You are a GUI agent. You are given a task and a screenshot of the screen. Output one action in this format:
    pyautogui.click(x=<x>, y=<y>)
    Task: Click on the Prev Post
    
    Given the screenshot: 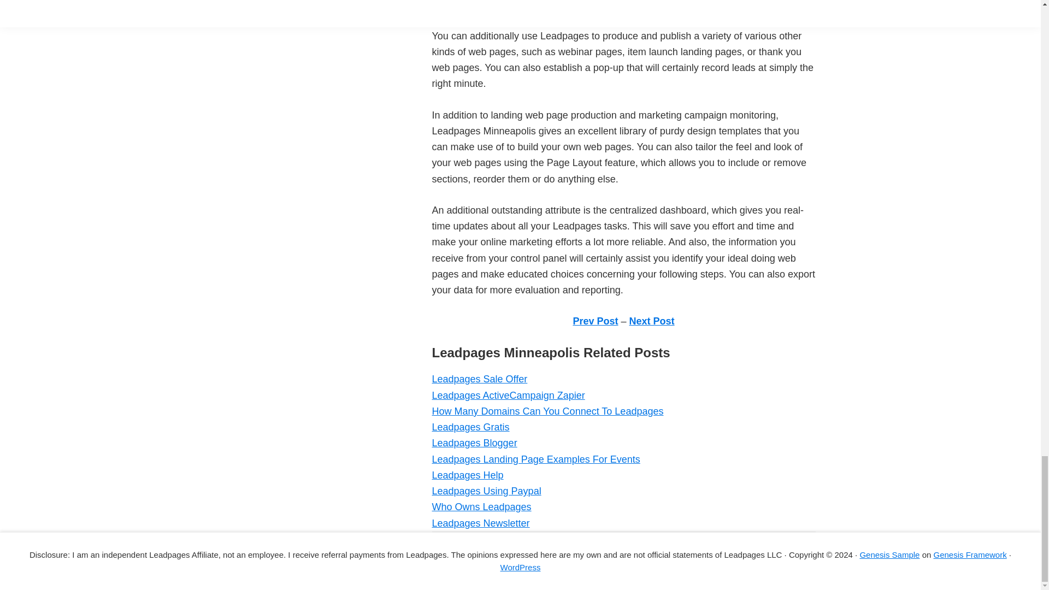 What is the action you would take?
    pyautogui.click(x=595, y=321)
    